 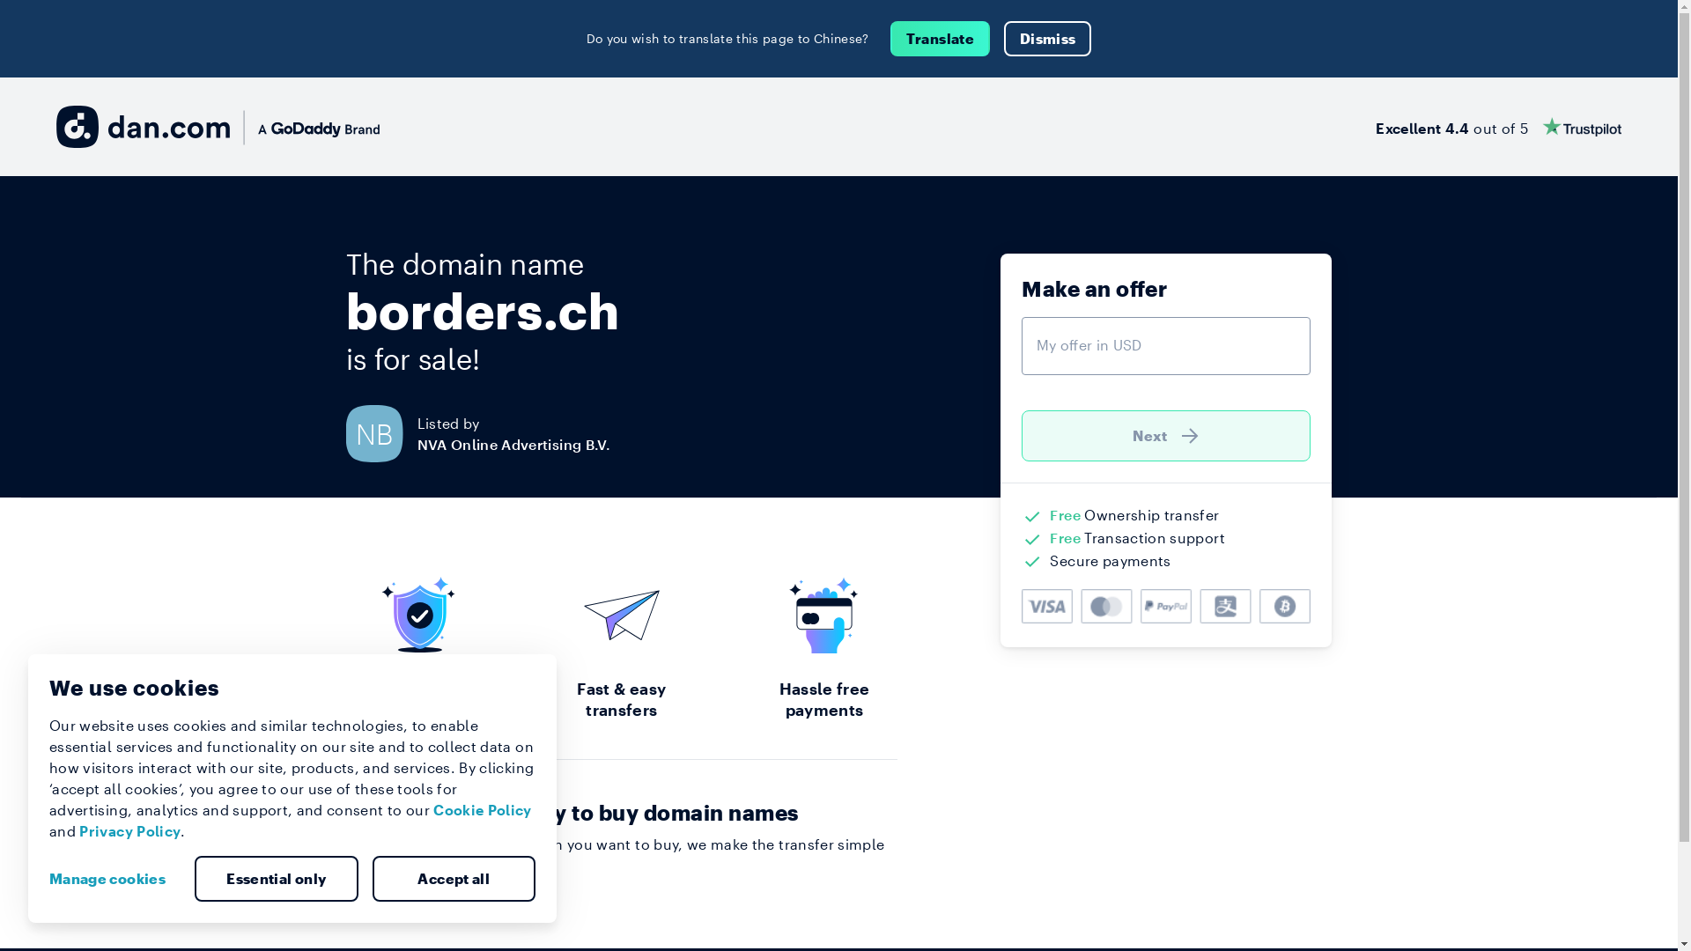 I want to click on Manage cookies, so click(x=114, y=879).